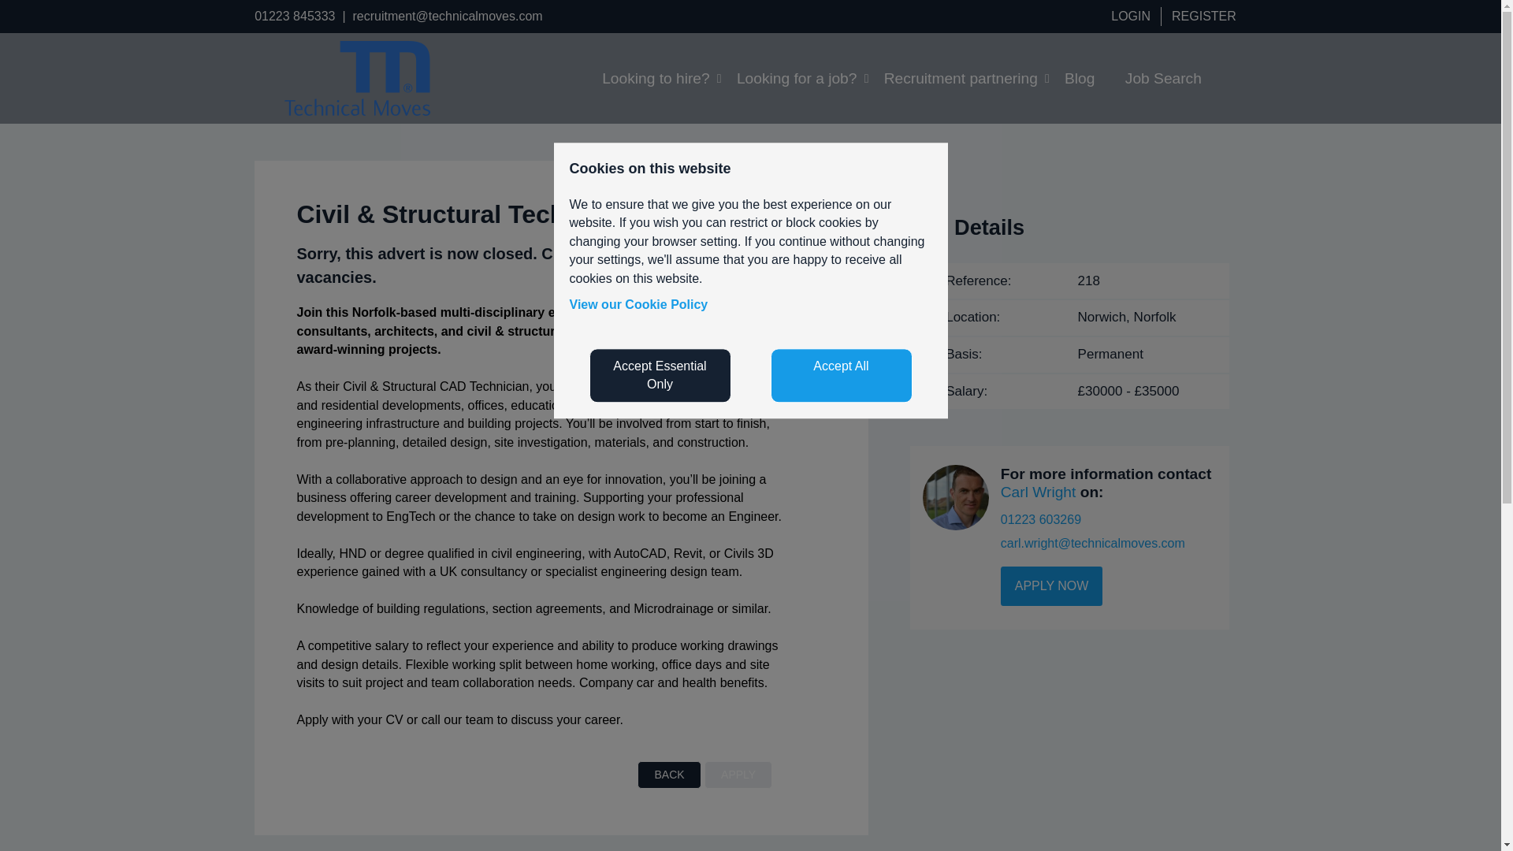 This screenshot has width=1513, height=851. What do you see at coordinates (668, 775) in the screenshot?
I see `Back` at bounding box center [668, 775].